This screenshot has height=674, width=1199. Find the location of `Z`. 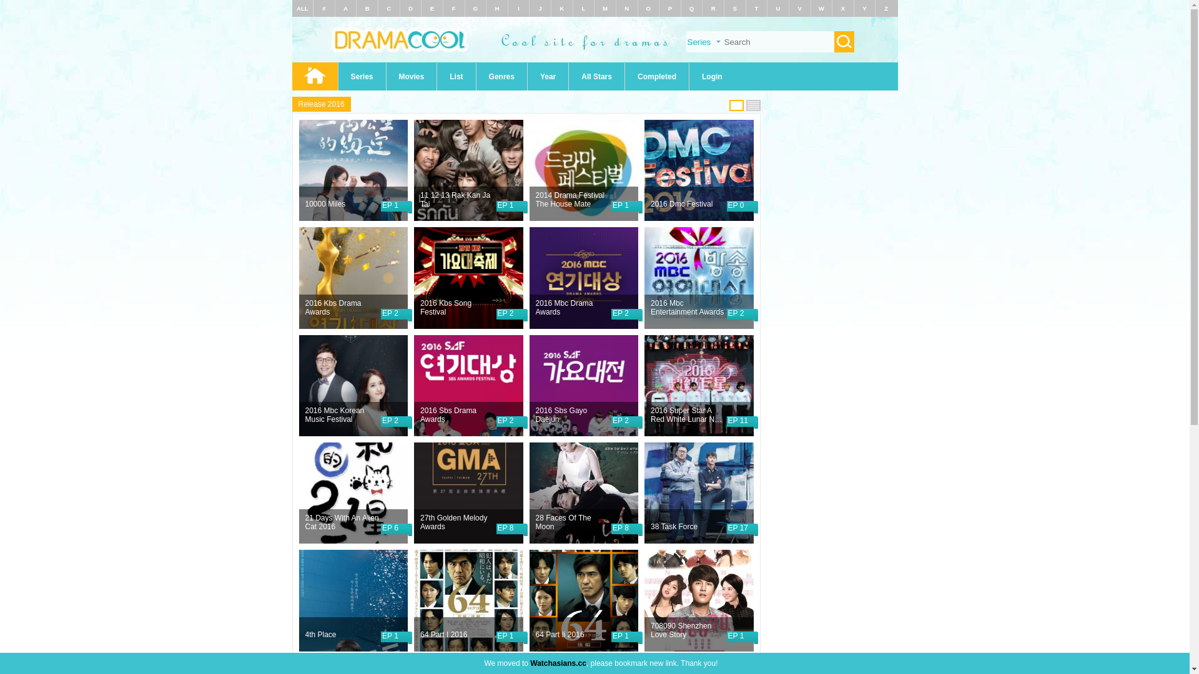

Z is located at coordinates (886, 9).